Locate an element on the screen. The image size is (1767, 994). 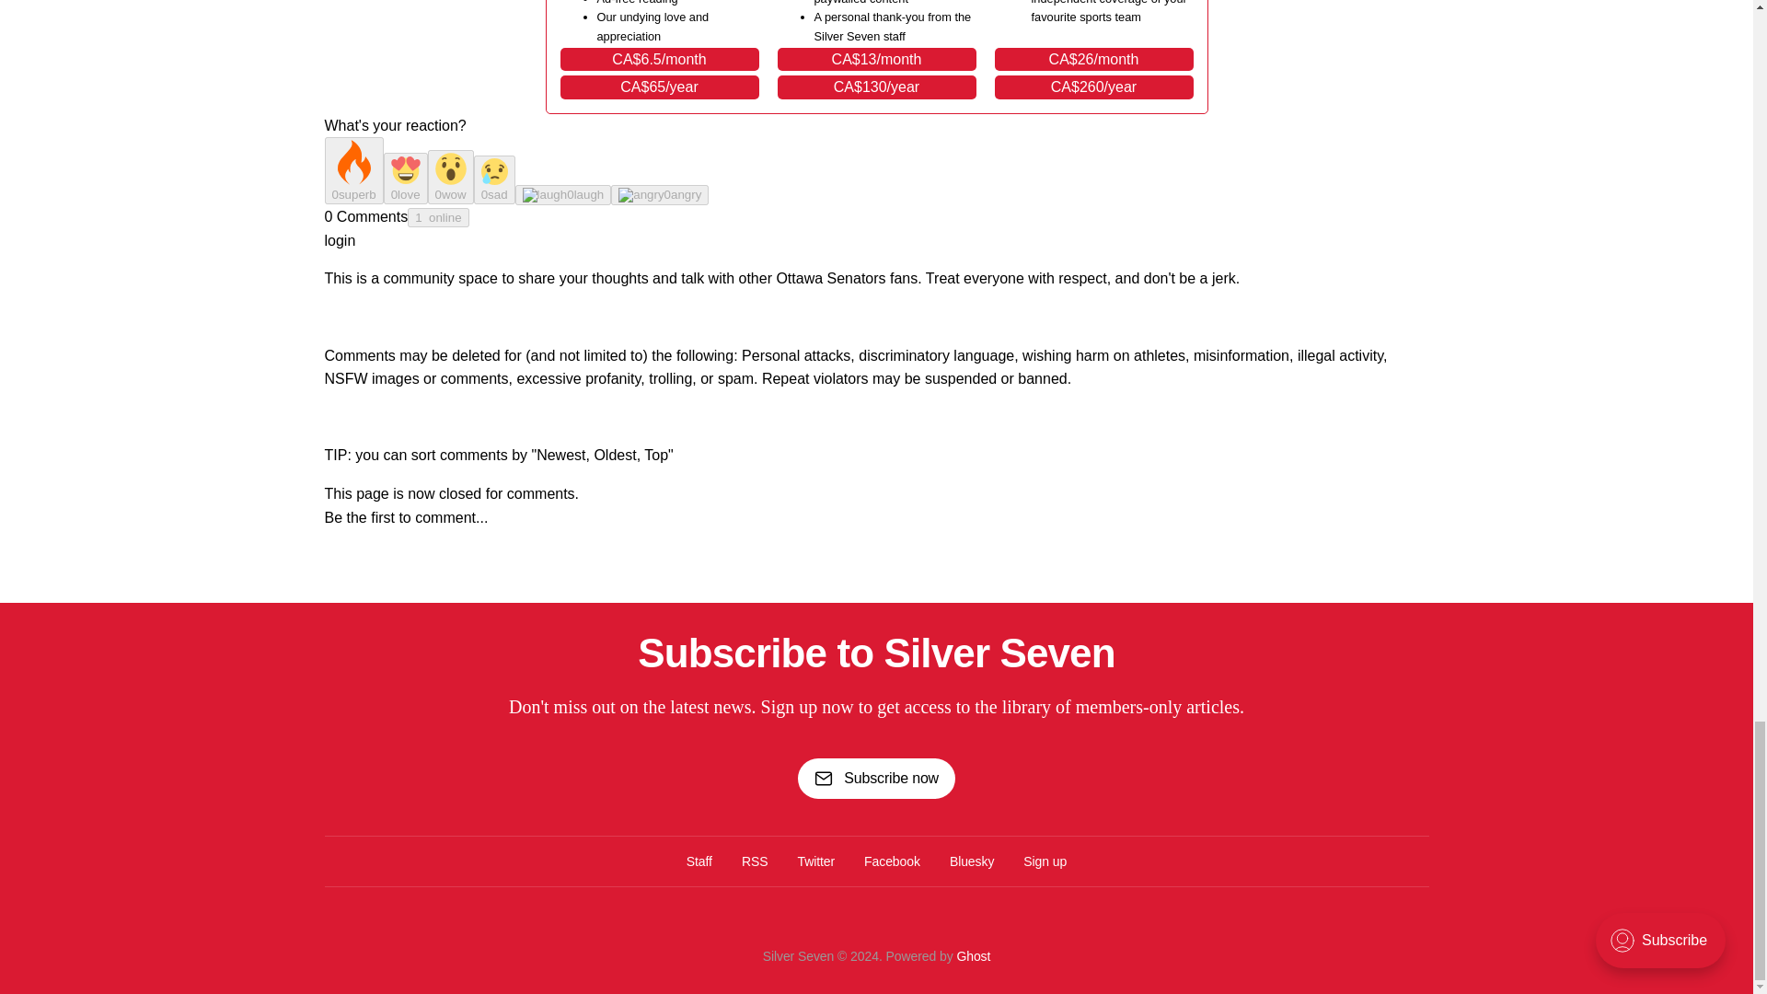
Facebook is located at coordinates (892, 861).